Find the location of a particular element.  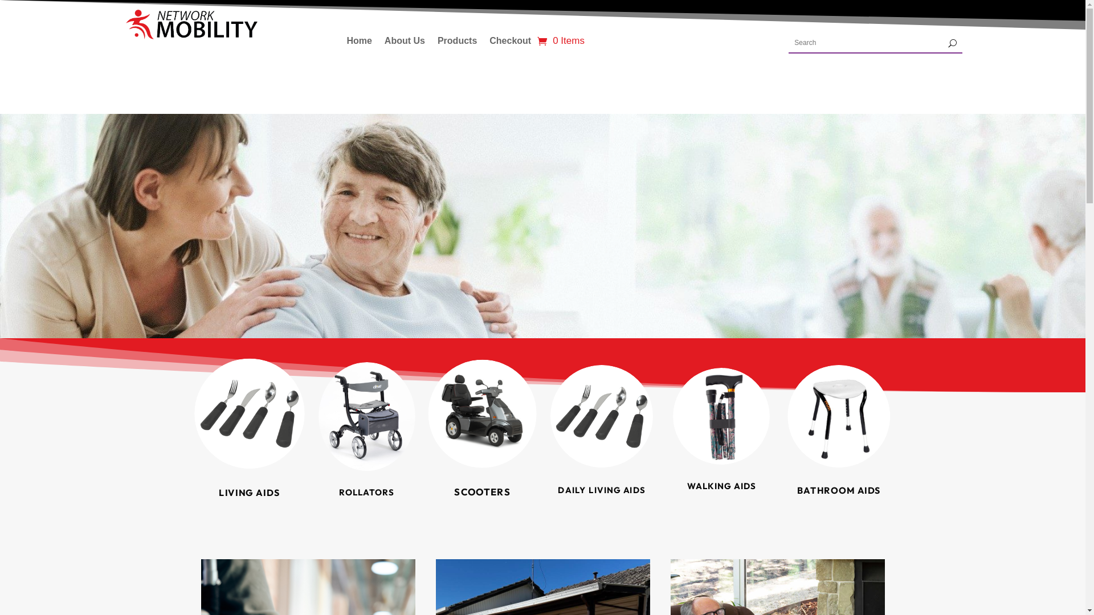

LIVING AIDS is located at coordinates (246, 492).